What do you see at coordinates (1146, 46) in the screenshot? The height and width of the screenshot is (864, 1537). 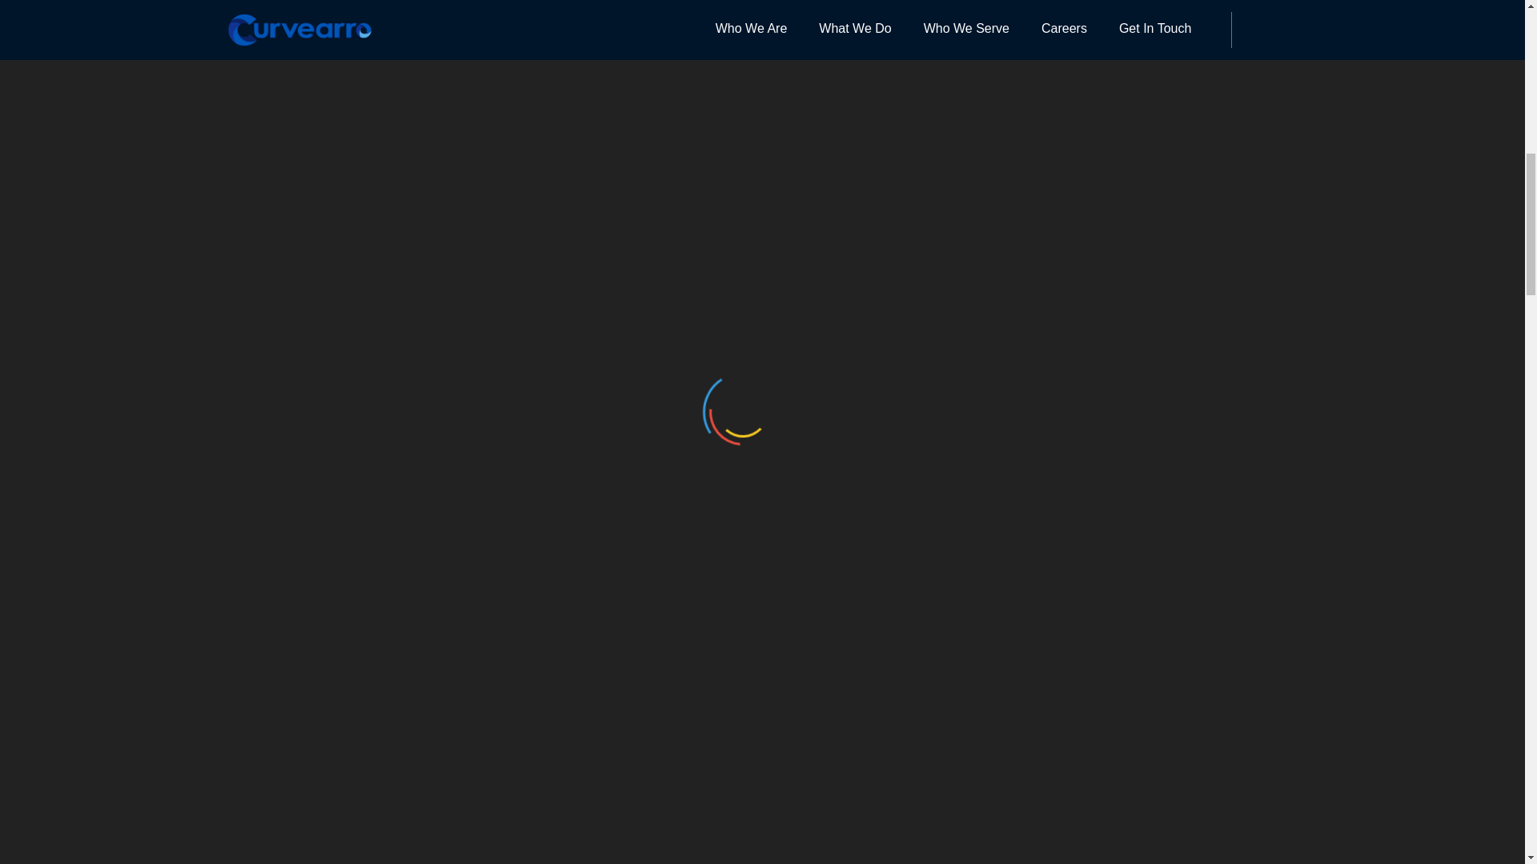 I see `35 Steps To Mastering Digital Marketing` at bounding box center [1146, 46].